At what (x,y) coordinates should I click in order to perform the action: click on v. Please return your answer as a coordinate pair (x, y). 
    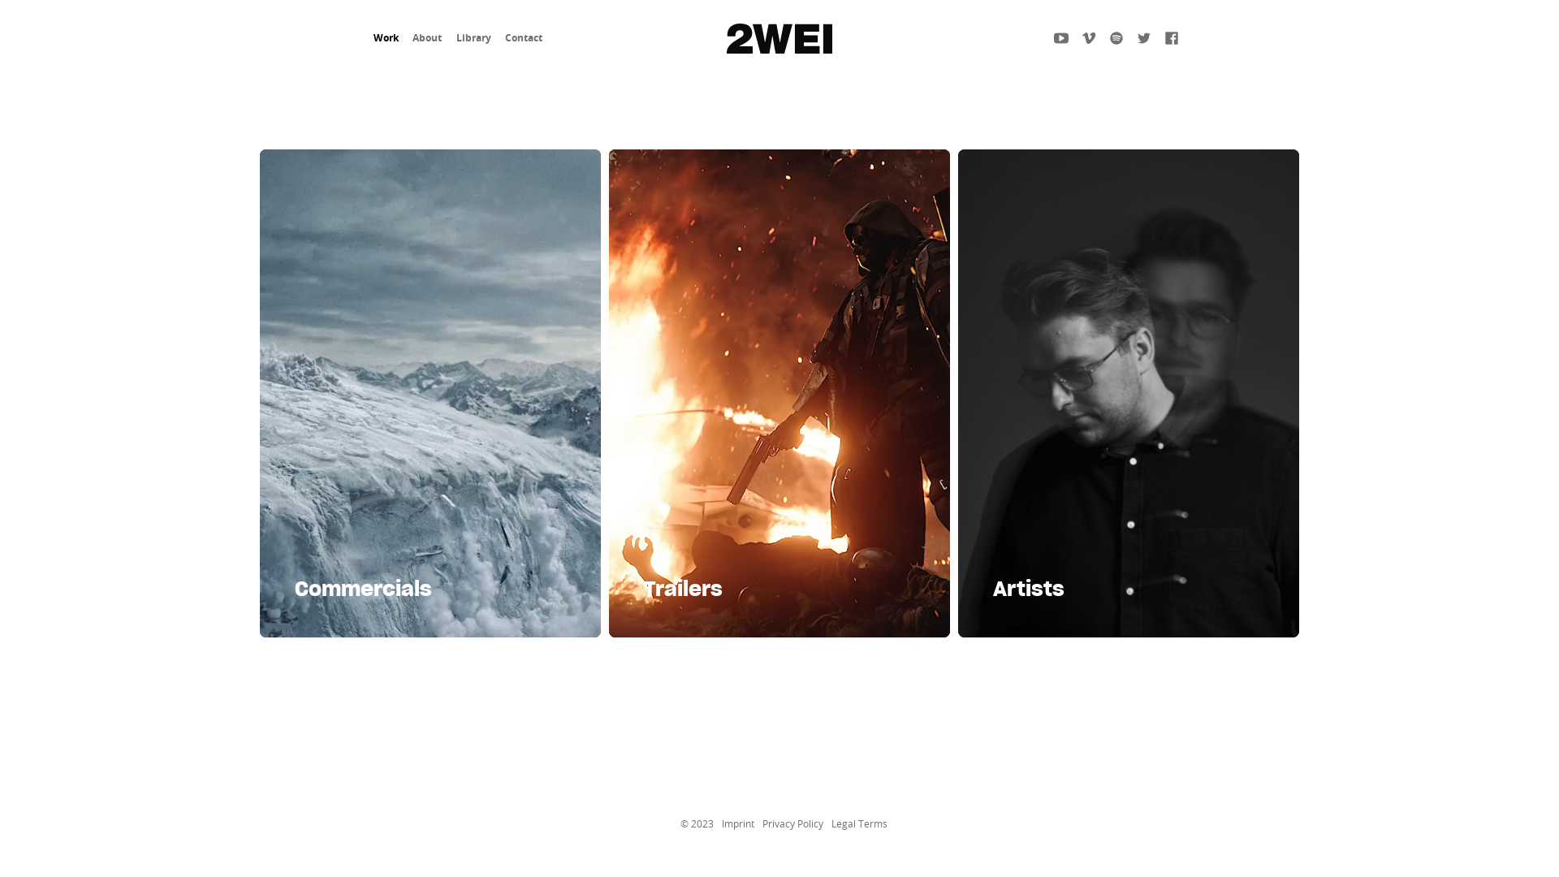
    Looking at the image, I should click on (1089, 38).